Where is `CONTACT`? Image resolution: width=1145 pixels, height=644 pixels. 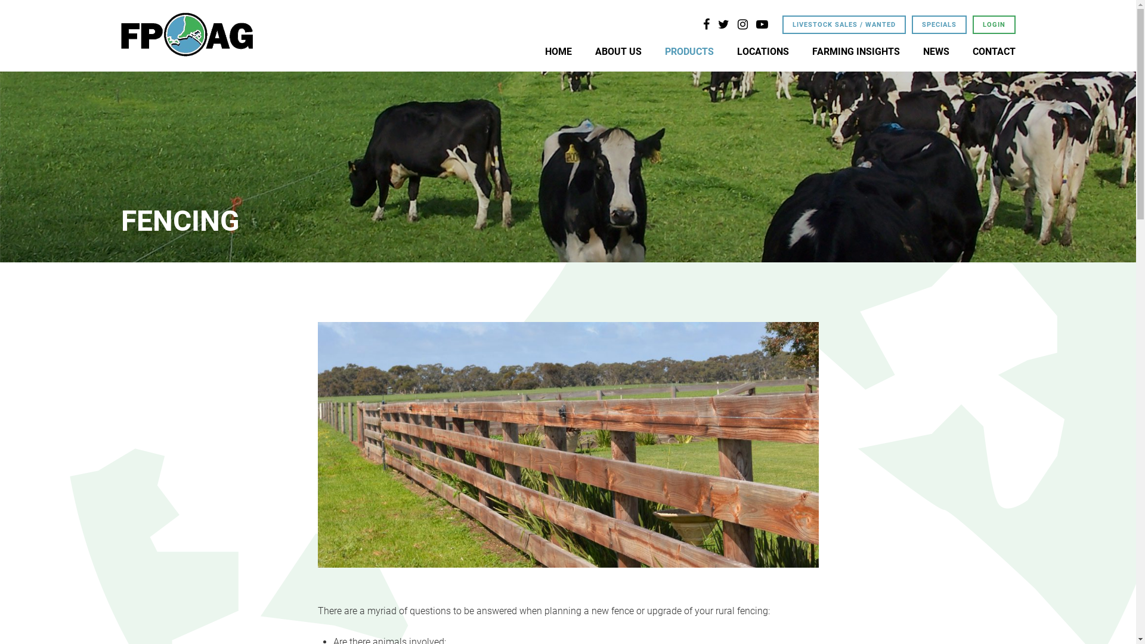 CONTACT is located at coordinates (994, 51).